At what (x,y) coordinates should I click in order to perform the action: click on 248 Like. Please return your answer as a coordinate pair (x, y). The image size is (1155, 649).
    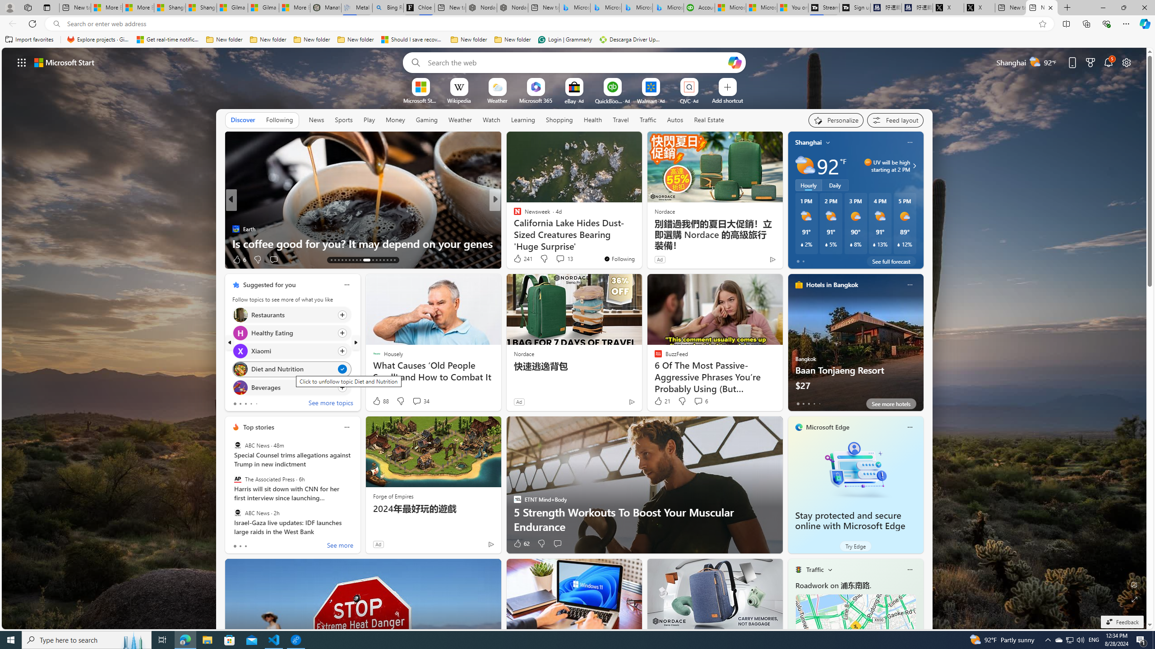
    Looking at the image, I should click on (520, 260).